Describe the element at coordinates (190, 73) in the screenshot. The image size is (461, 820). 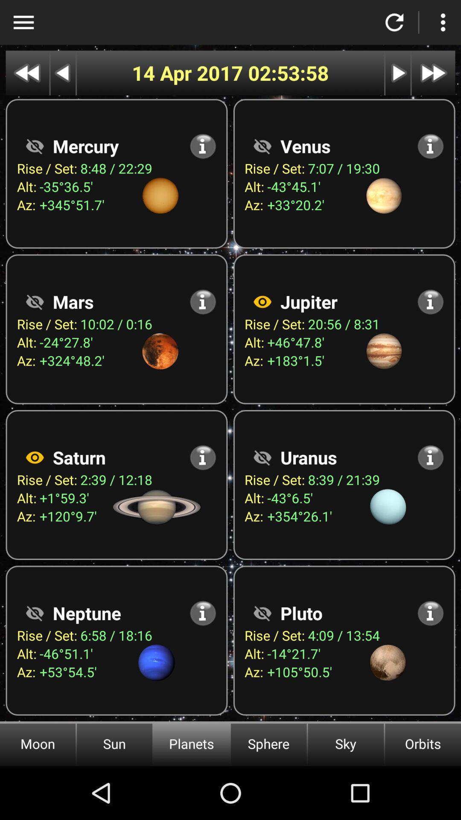
I see `select app next to the 02:53:58` at that location.